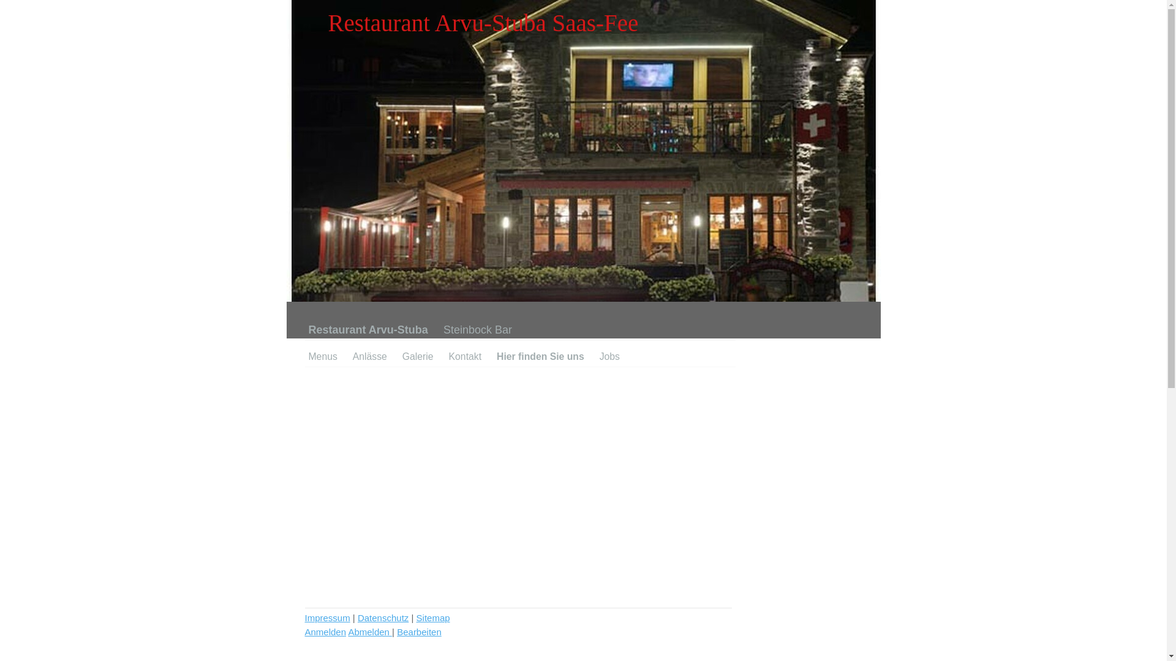  I want to click on Kontakt, so click(473, 354).